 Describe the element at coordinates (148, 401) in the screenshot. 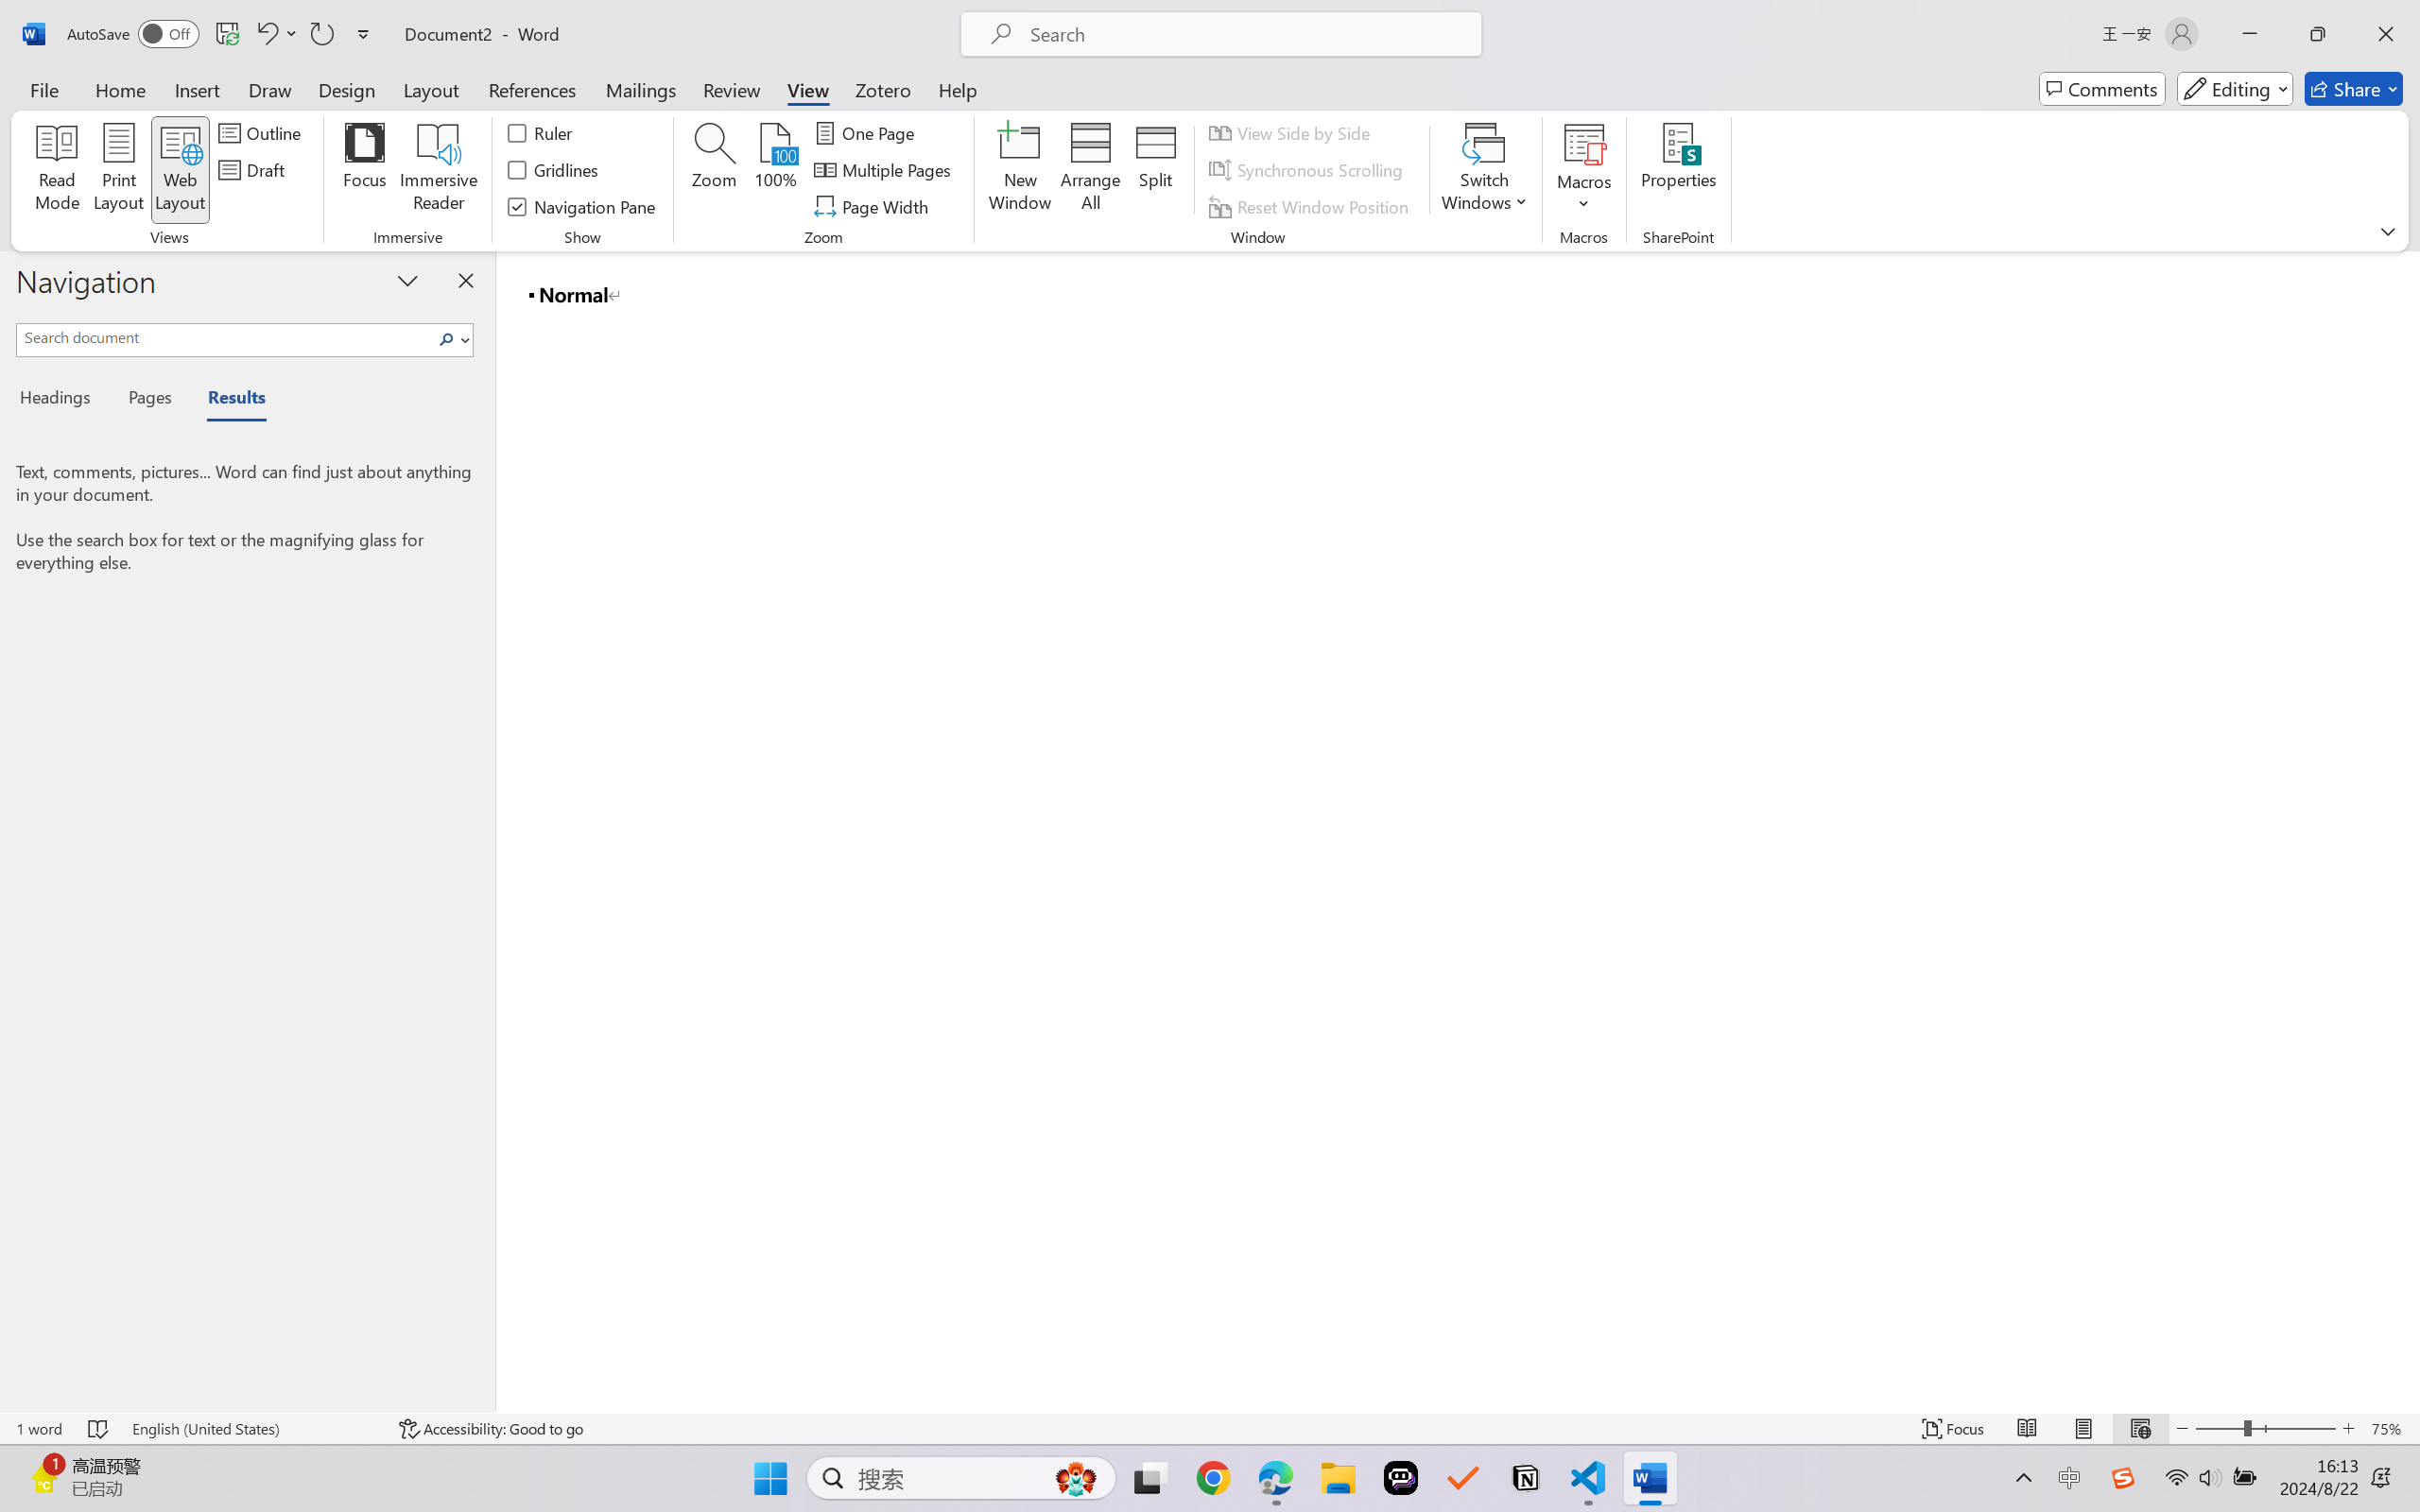

I see `Pages` at that location.